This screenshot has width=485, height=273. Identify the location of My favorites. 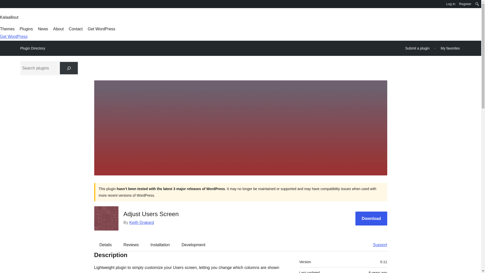
(450, 48).